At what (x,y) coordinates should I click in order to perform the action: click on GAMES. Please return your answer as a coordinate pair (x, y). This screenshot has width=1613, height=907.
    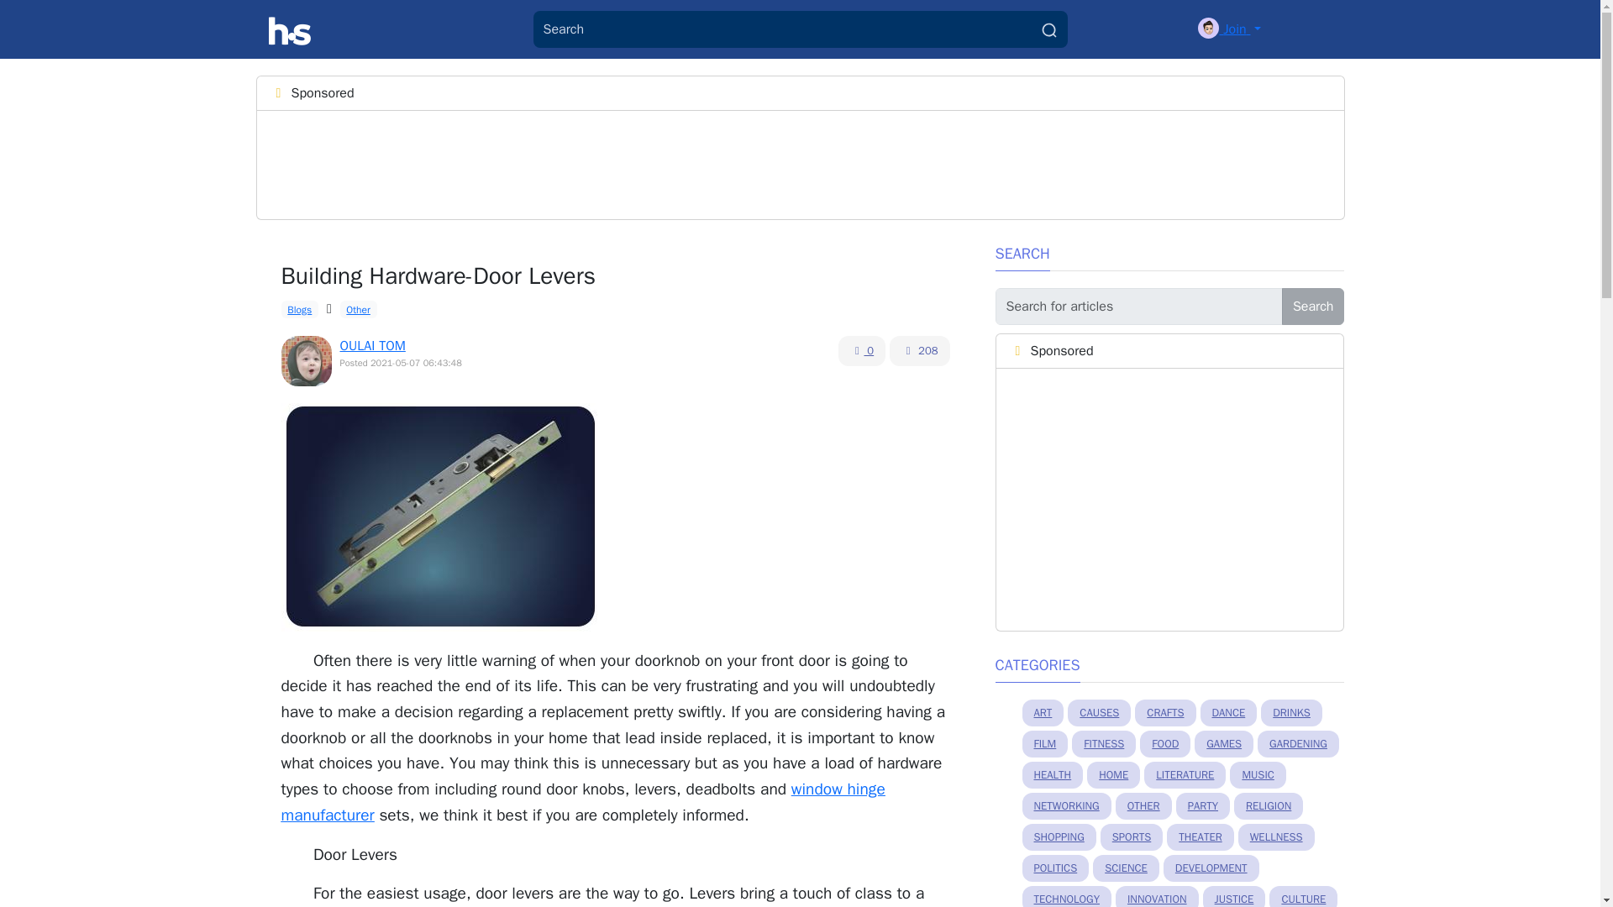
    Looking at the image, I should click on (1223, 744).